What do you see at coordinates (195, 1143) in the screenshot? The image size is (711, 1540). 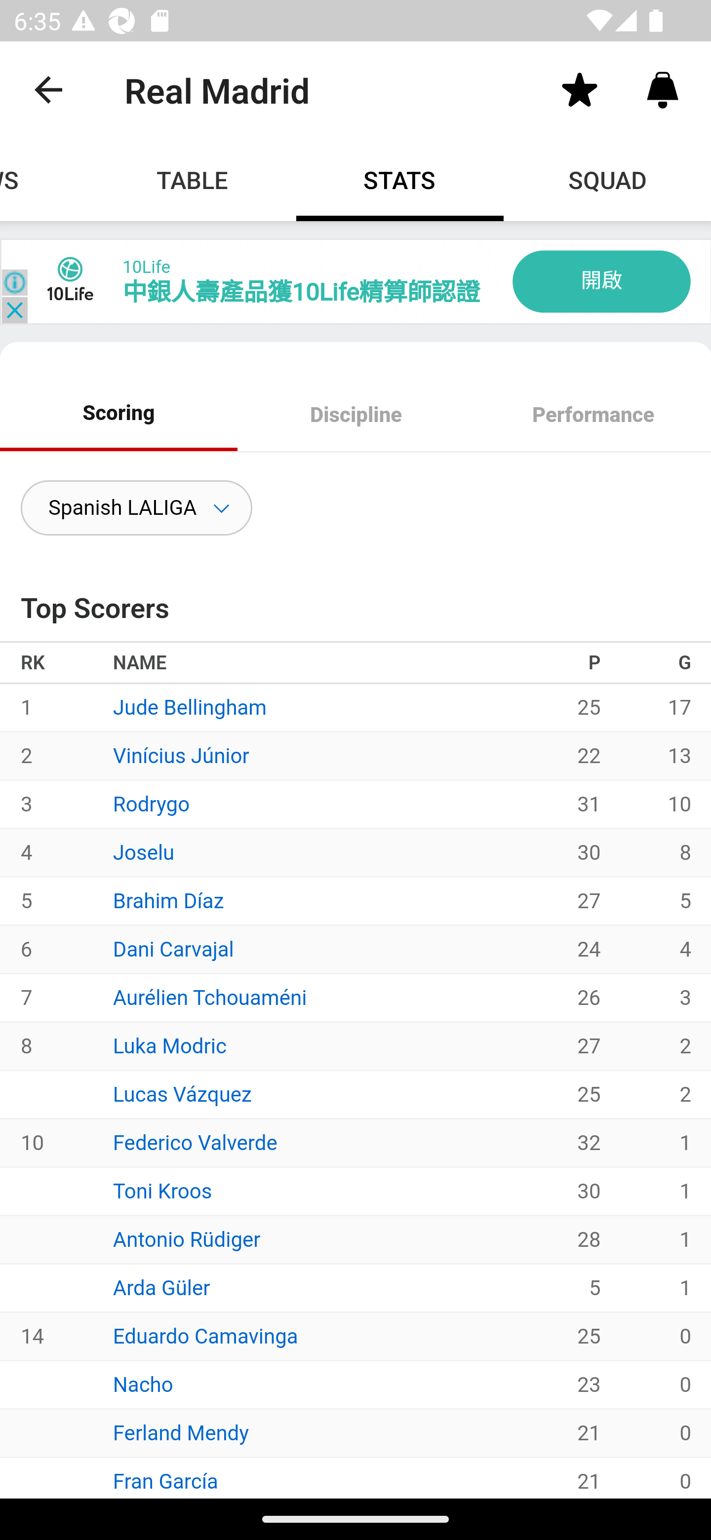 I see `Federico Valverde` at bounding box center [195, 1143].